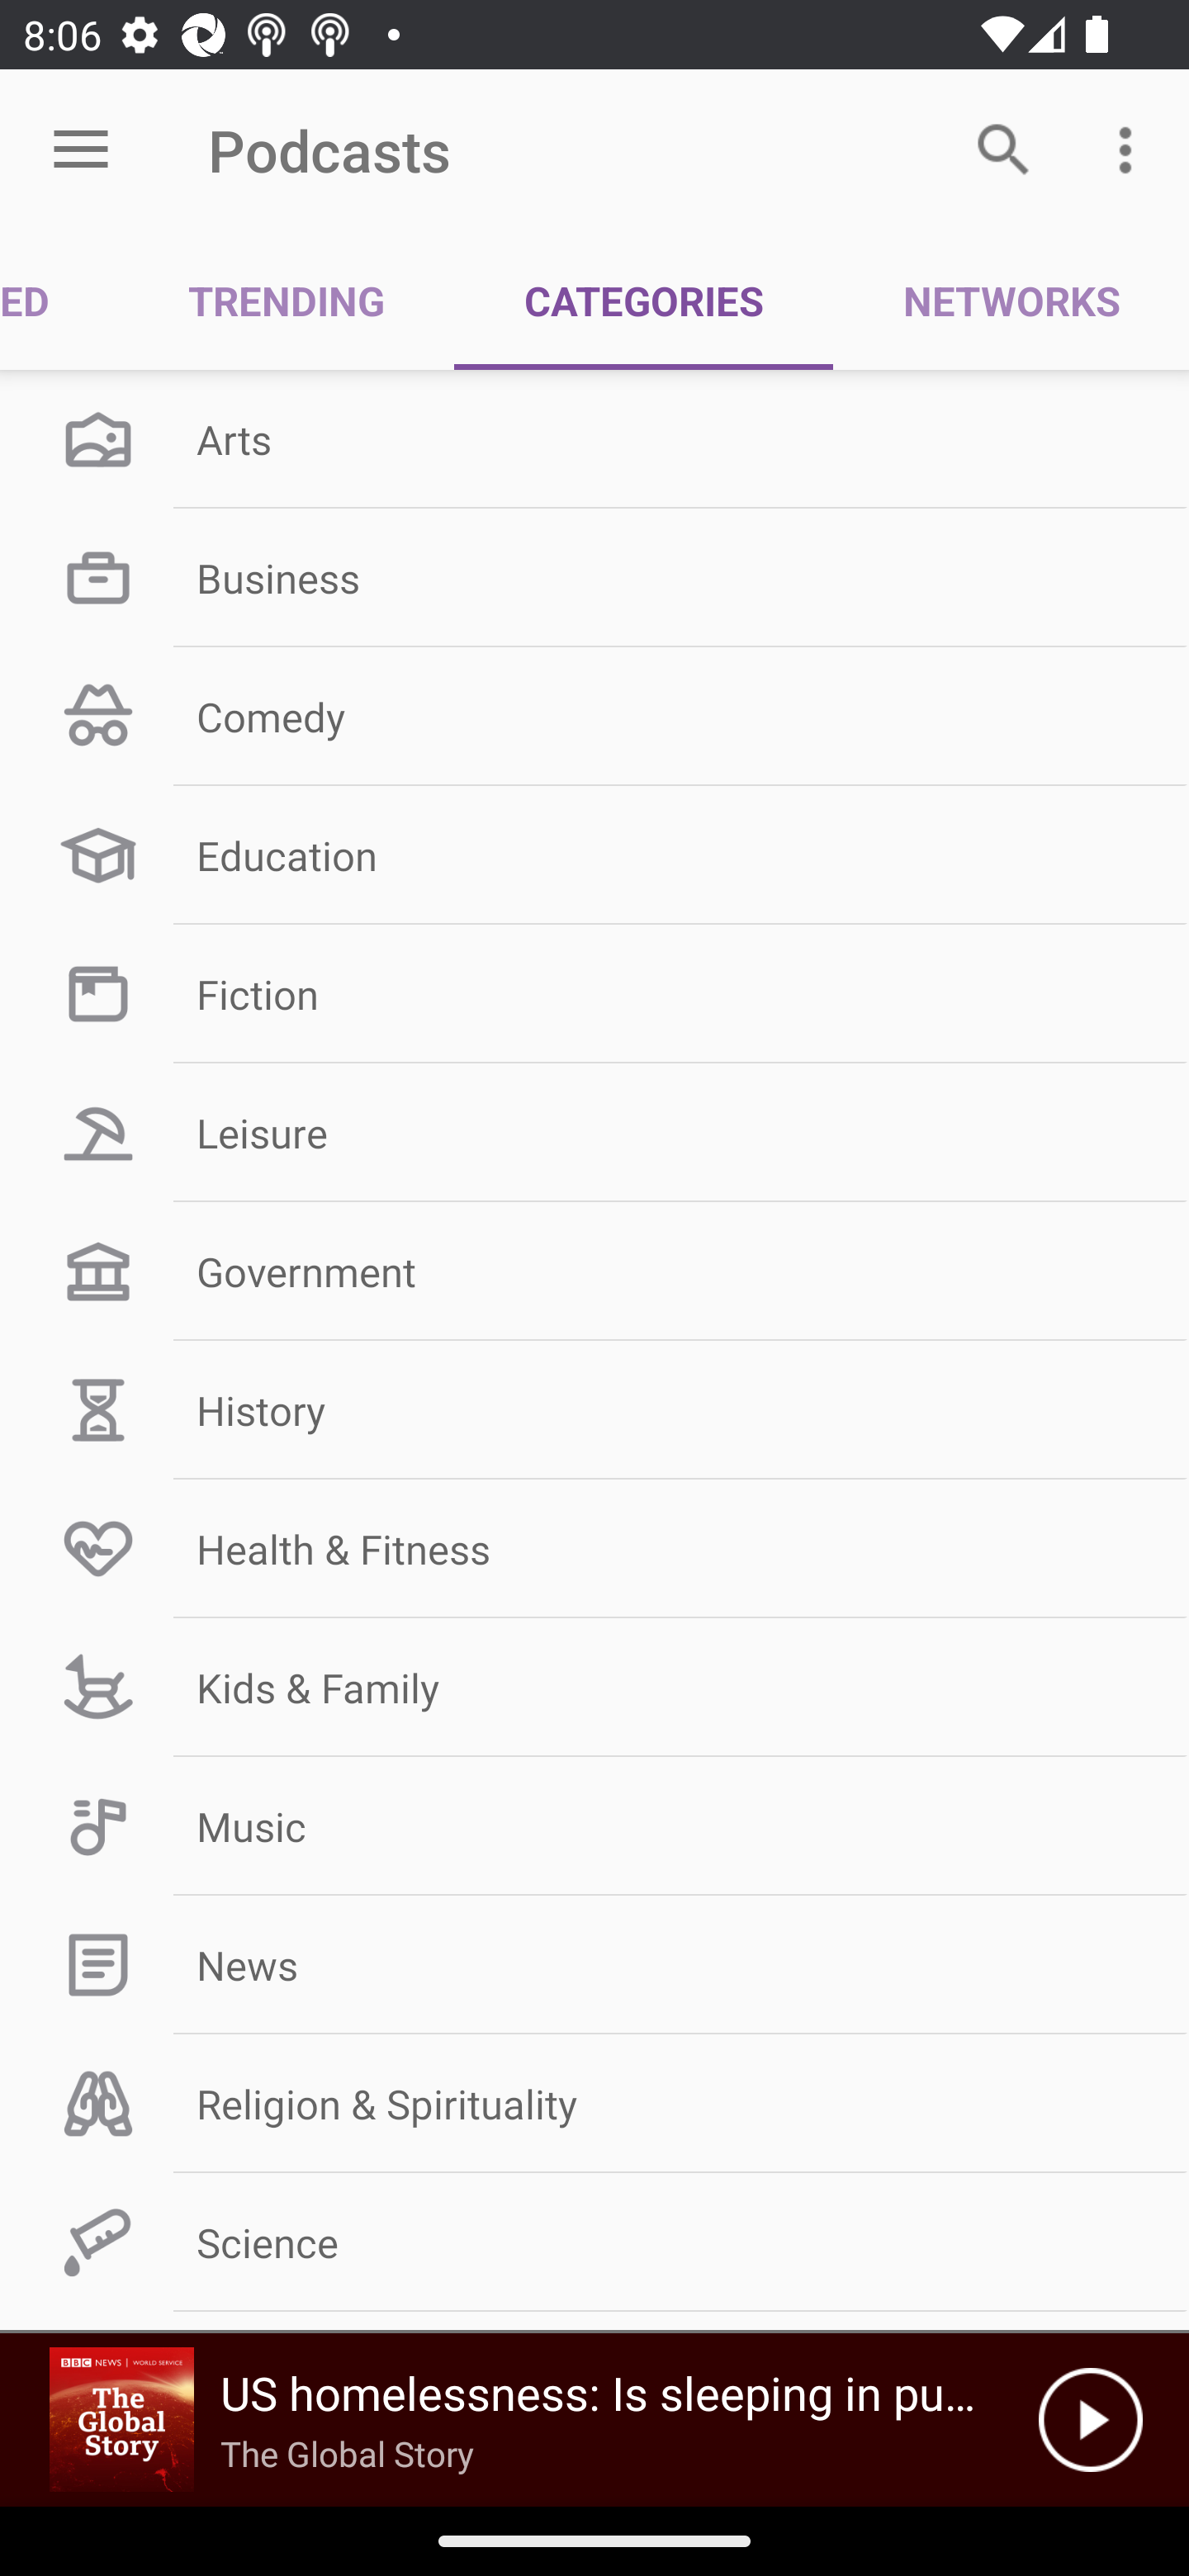 This screenshot has height=2576, width=1189. What do you see at coordinates (644, 301) in the screenshot?
I see `CATEGORIES` at bounding box center [644, 301].